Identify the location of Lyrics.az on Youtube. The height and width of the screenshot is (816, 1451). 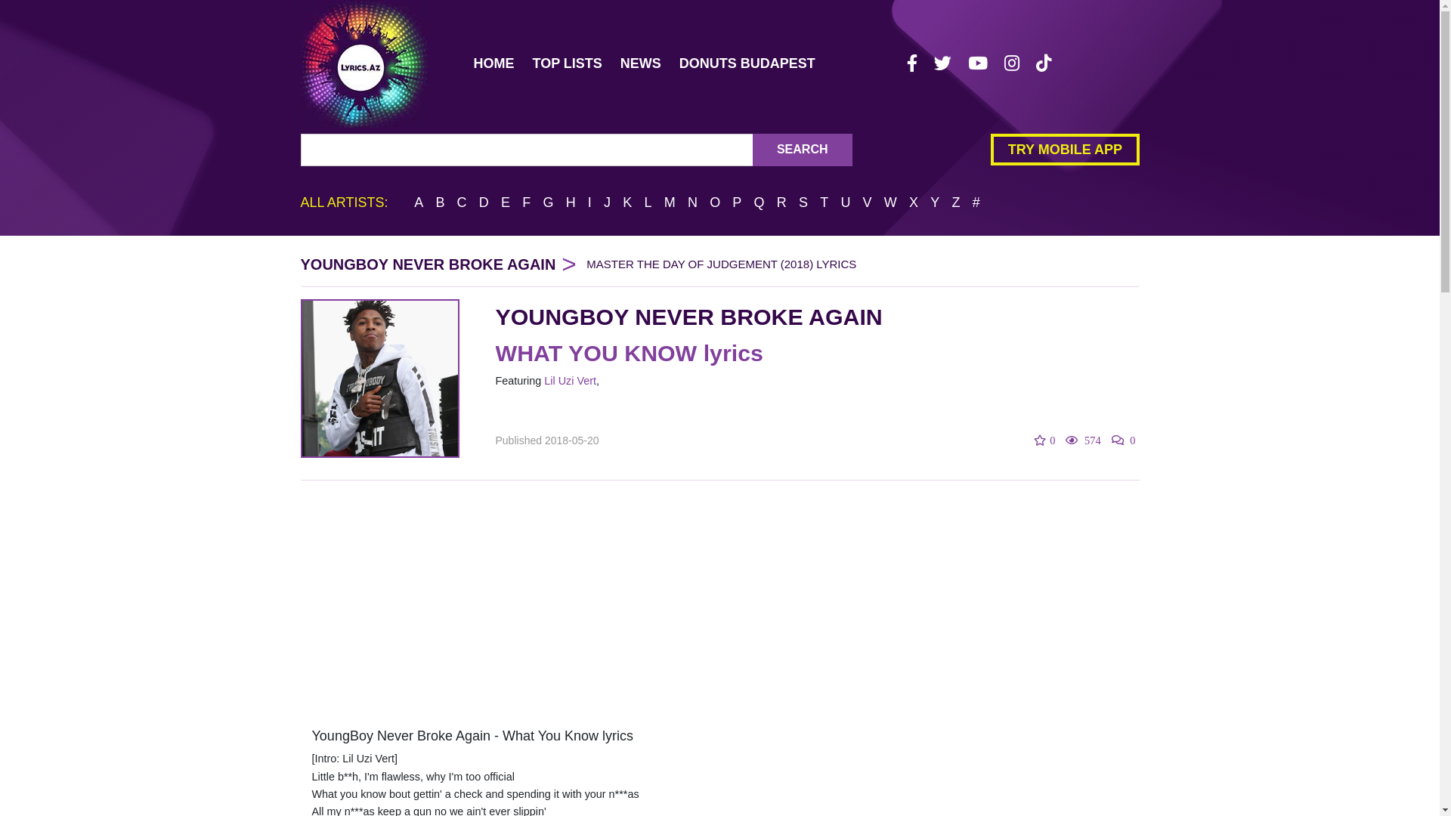
(978, 63).